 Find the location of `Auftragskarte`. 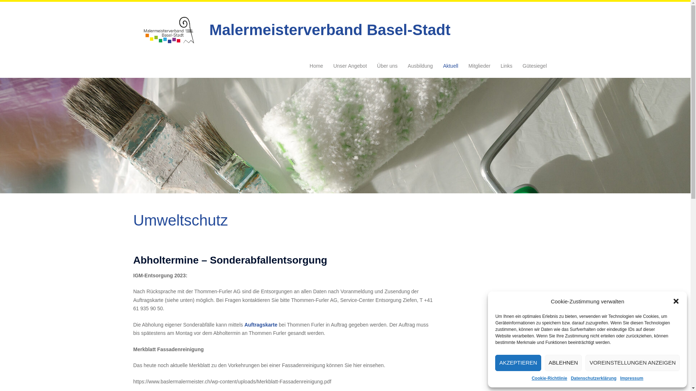

Auftragskarte is located at coordinates (261, 324).